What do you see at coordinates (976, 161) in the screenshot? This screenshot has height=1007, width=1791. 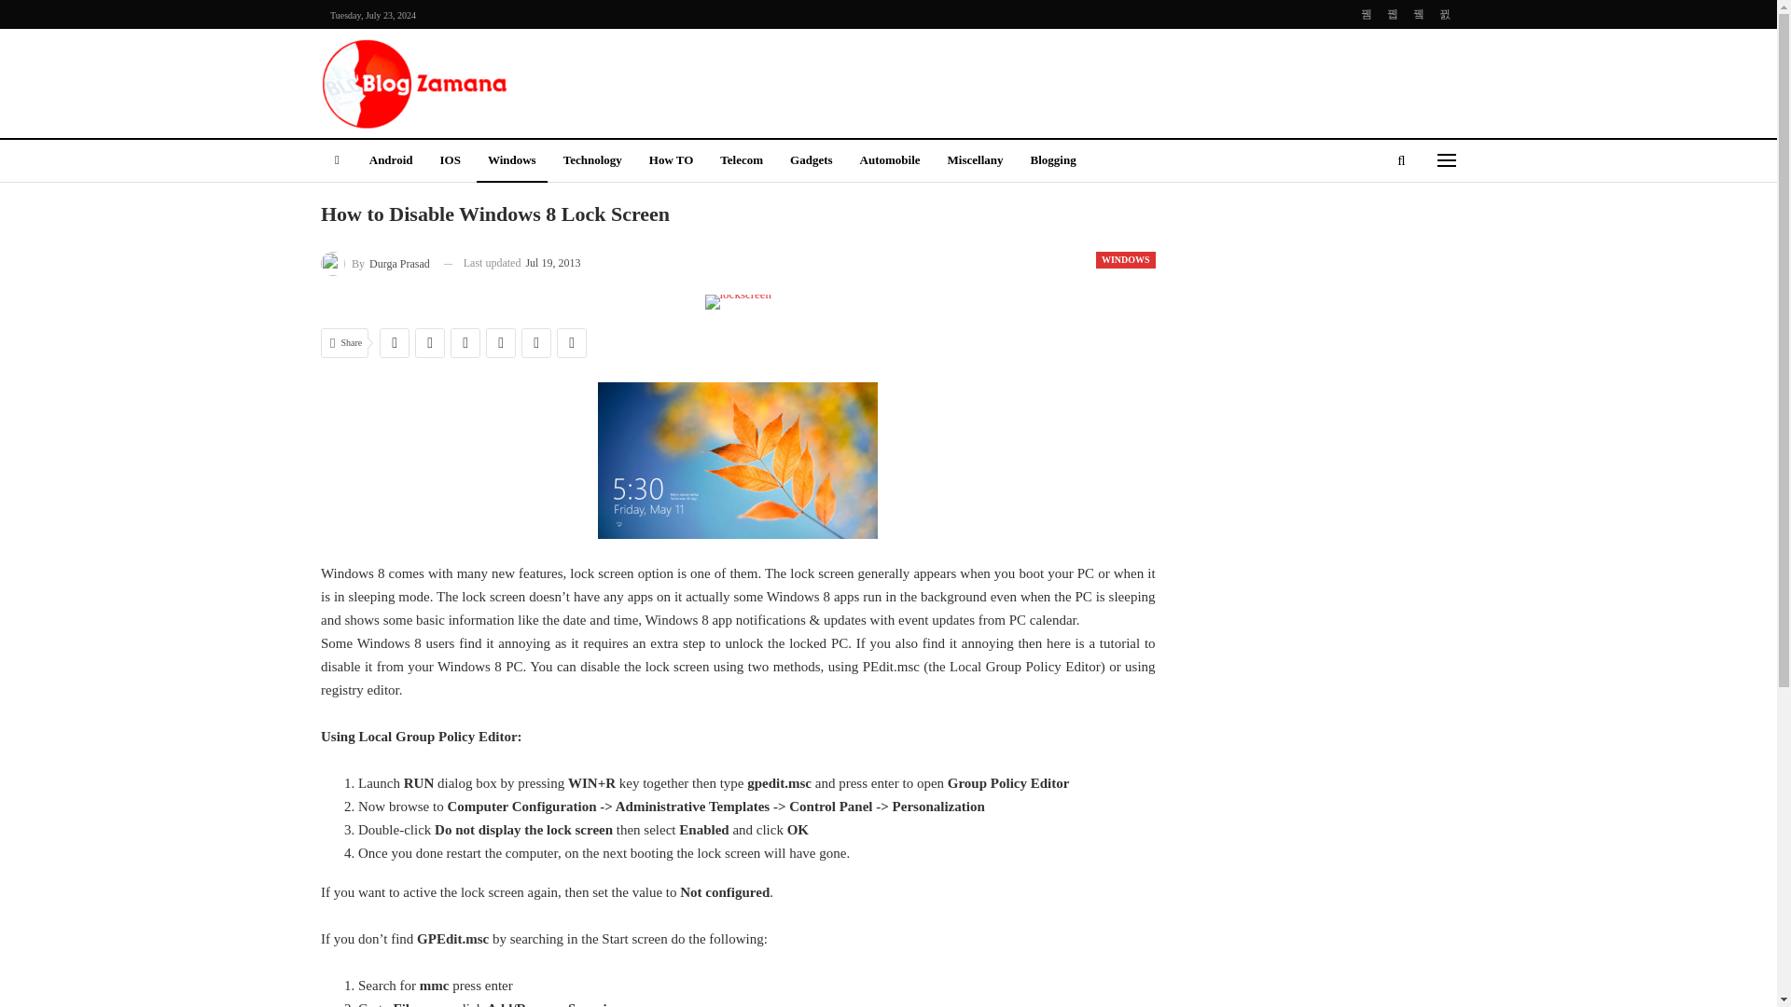 I see `Miscellany` at bounding box center [976, 161].